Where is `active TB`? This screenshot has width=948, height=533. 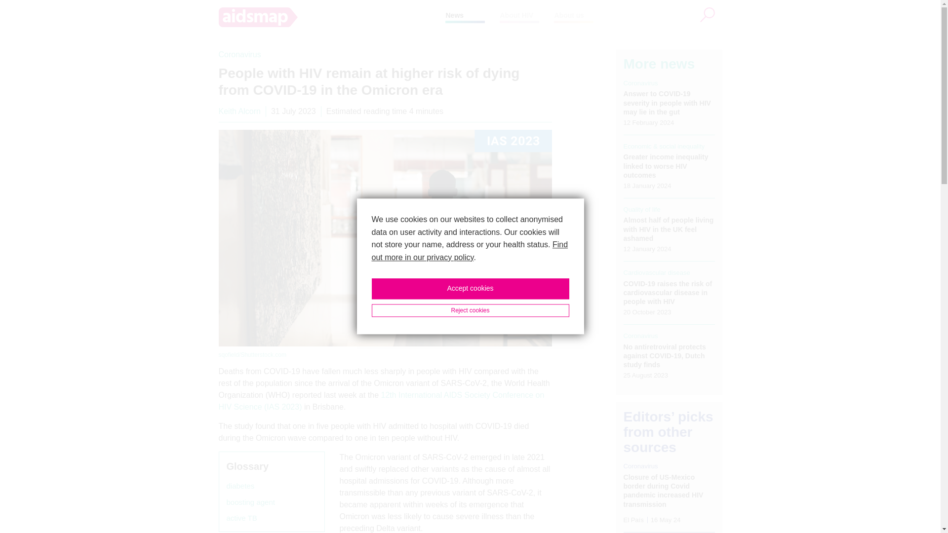
active TB is located at coordinates (241, 518).